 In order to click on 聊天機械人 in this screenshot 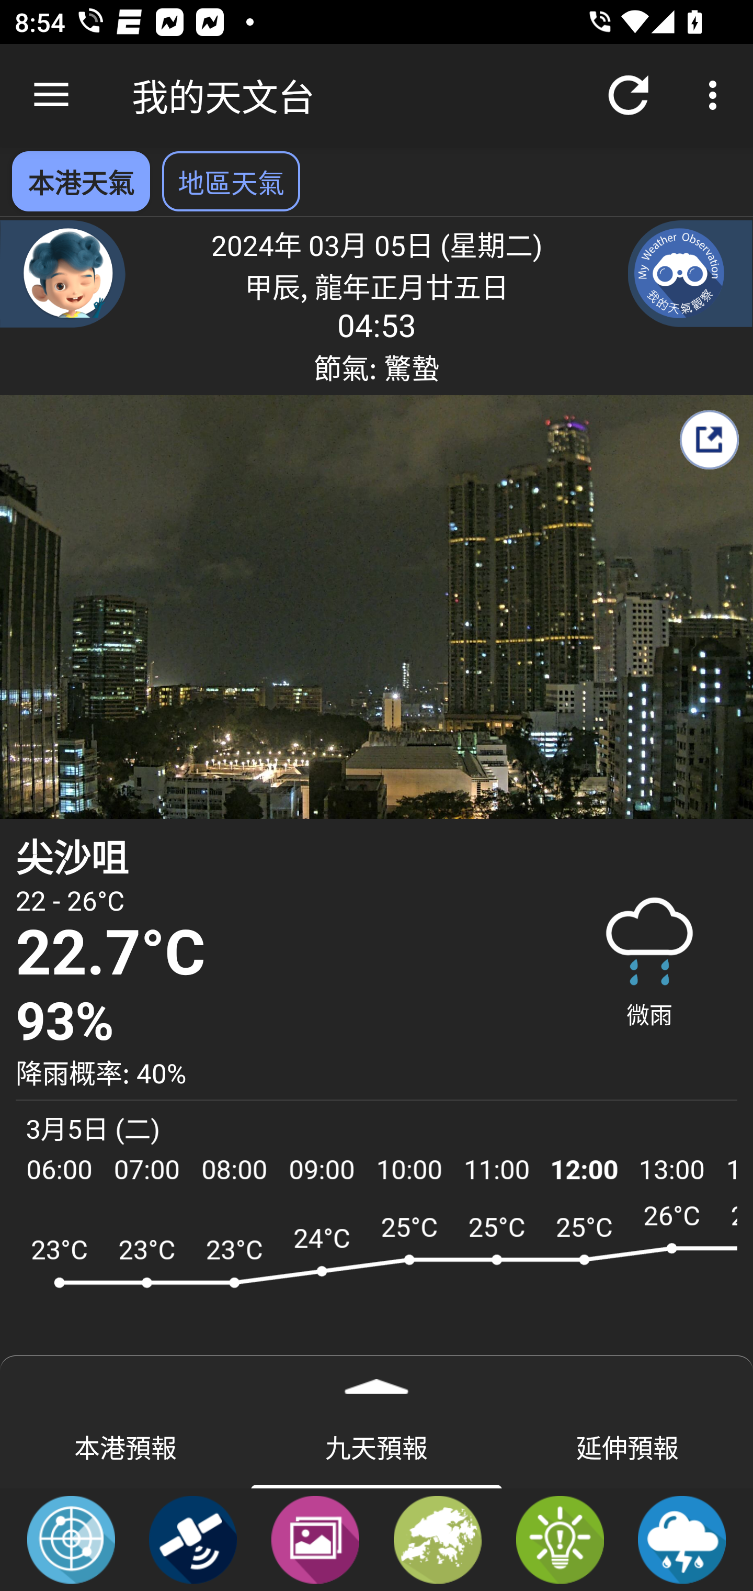, I will do `click(63, 273)`.